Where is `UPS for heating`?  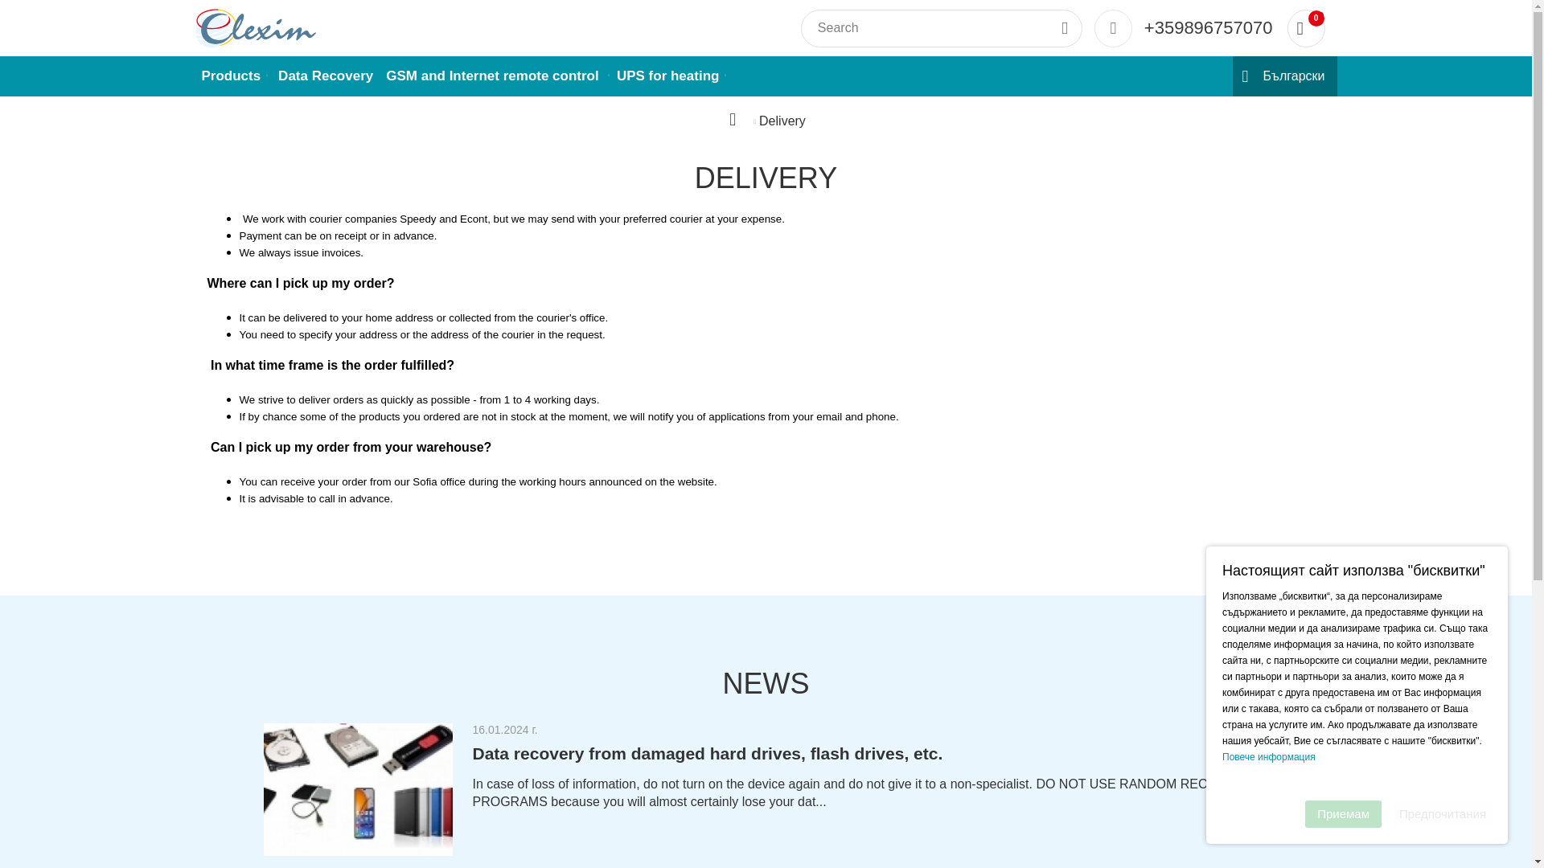 UPS for heating is located at coordinates (358, 789).